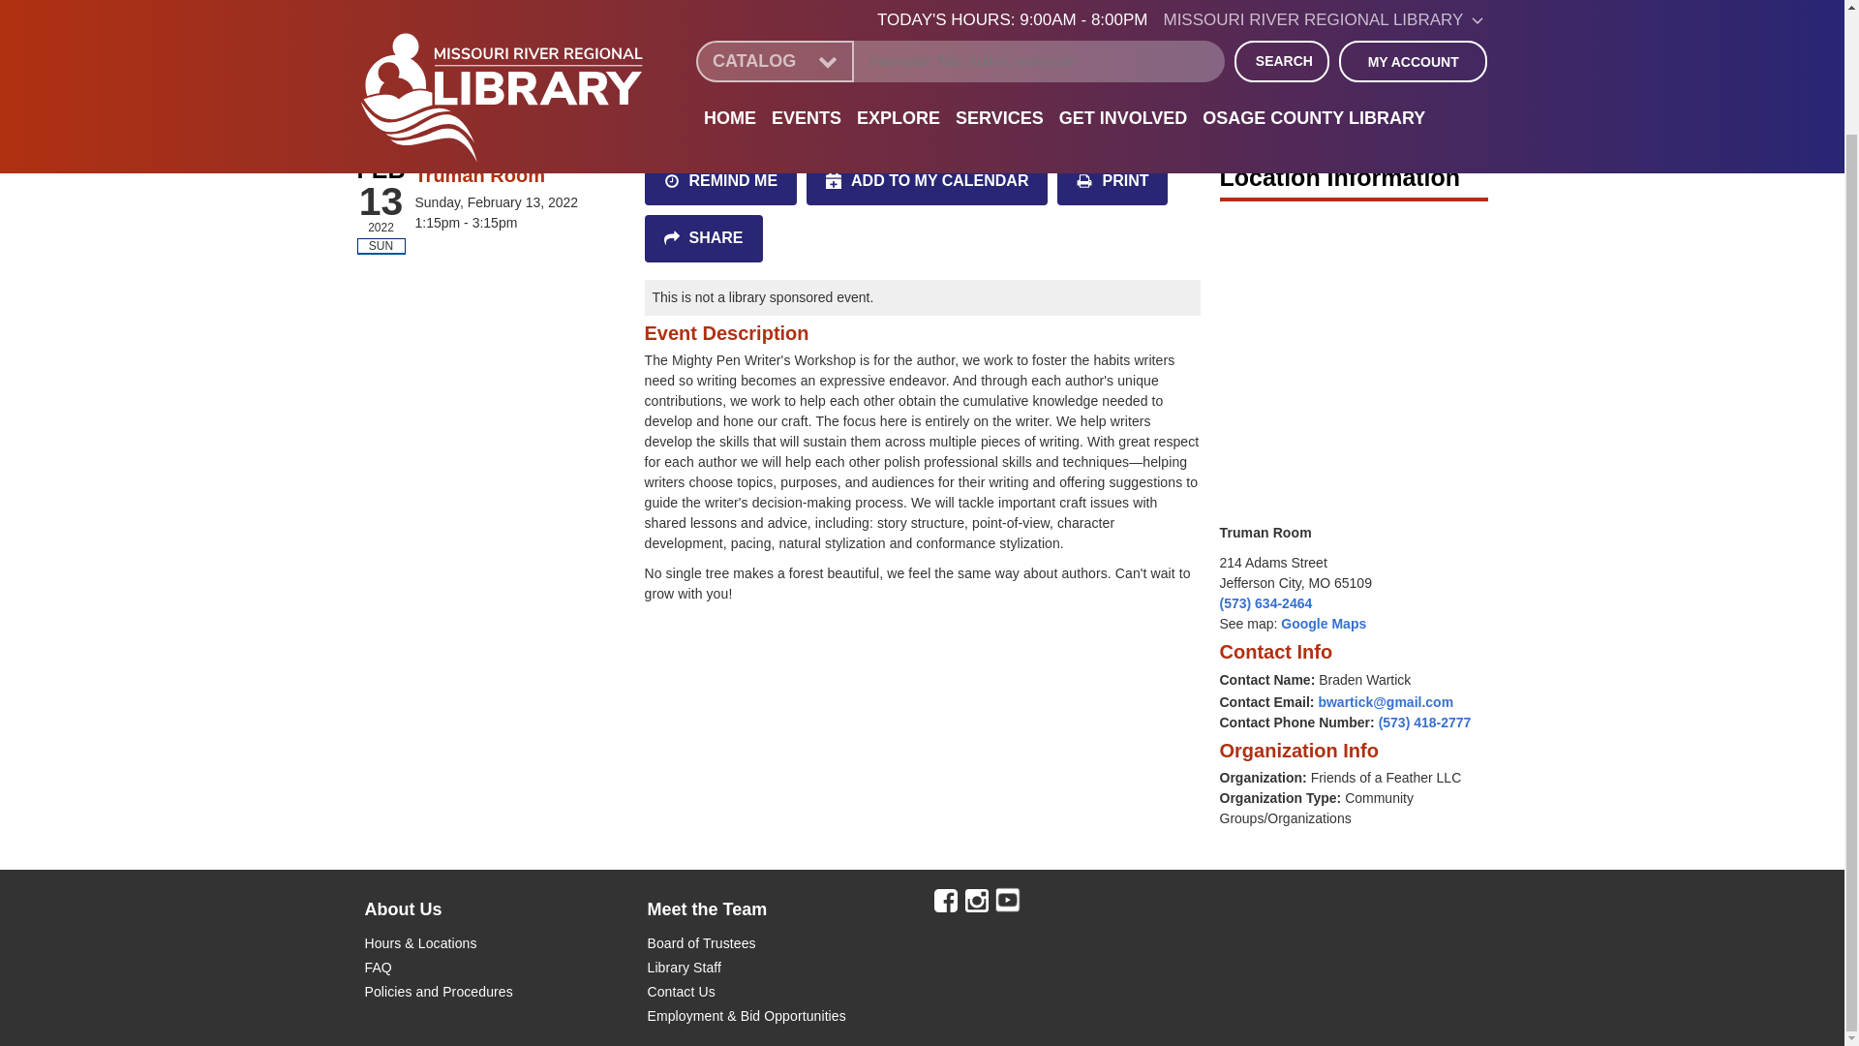  I want to click on Add To My Calendar, so click(928, 181).